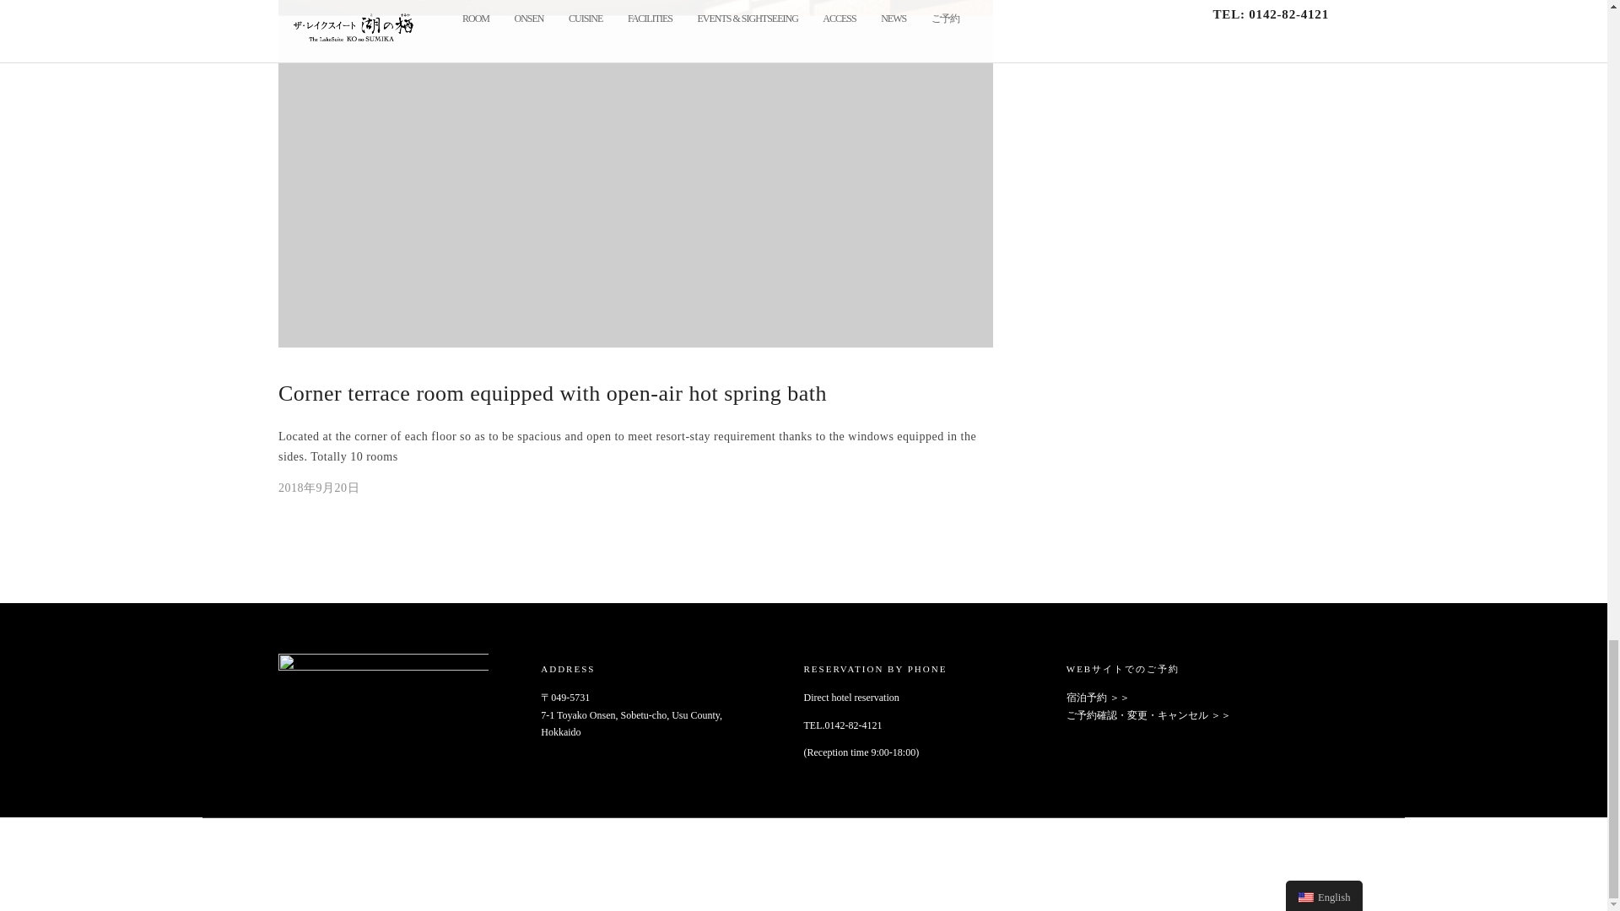 This screenshot has width=1620, height=911. I want to click on Corner terrace room equipped with open-air hot spring bath, so click(319, 488).